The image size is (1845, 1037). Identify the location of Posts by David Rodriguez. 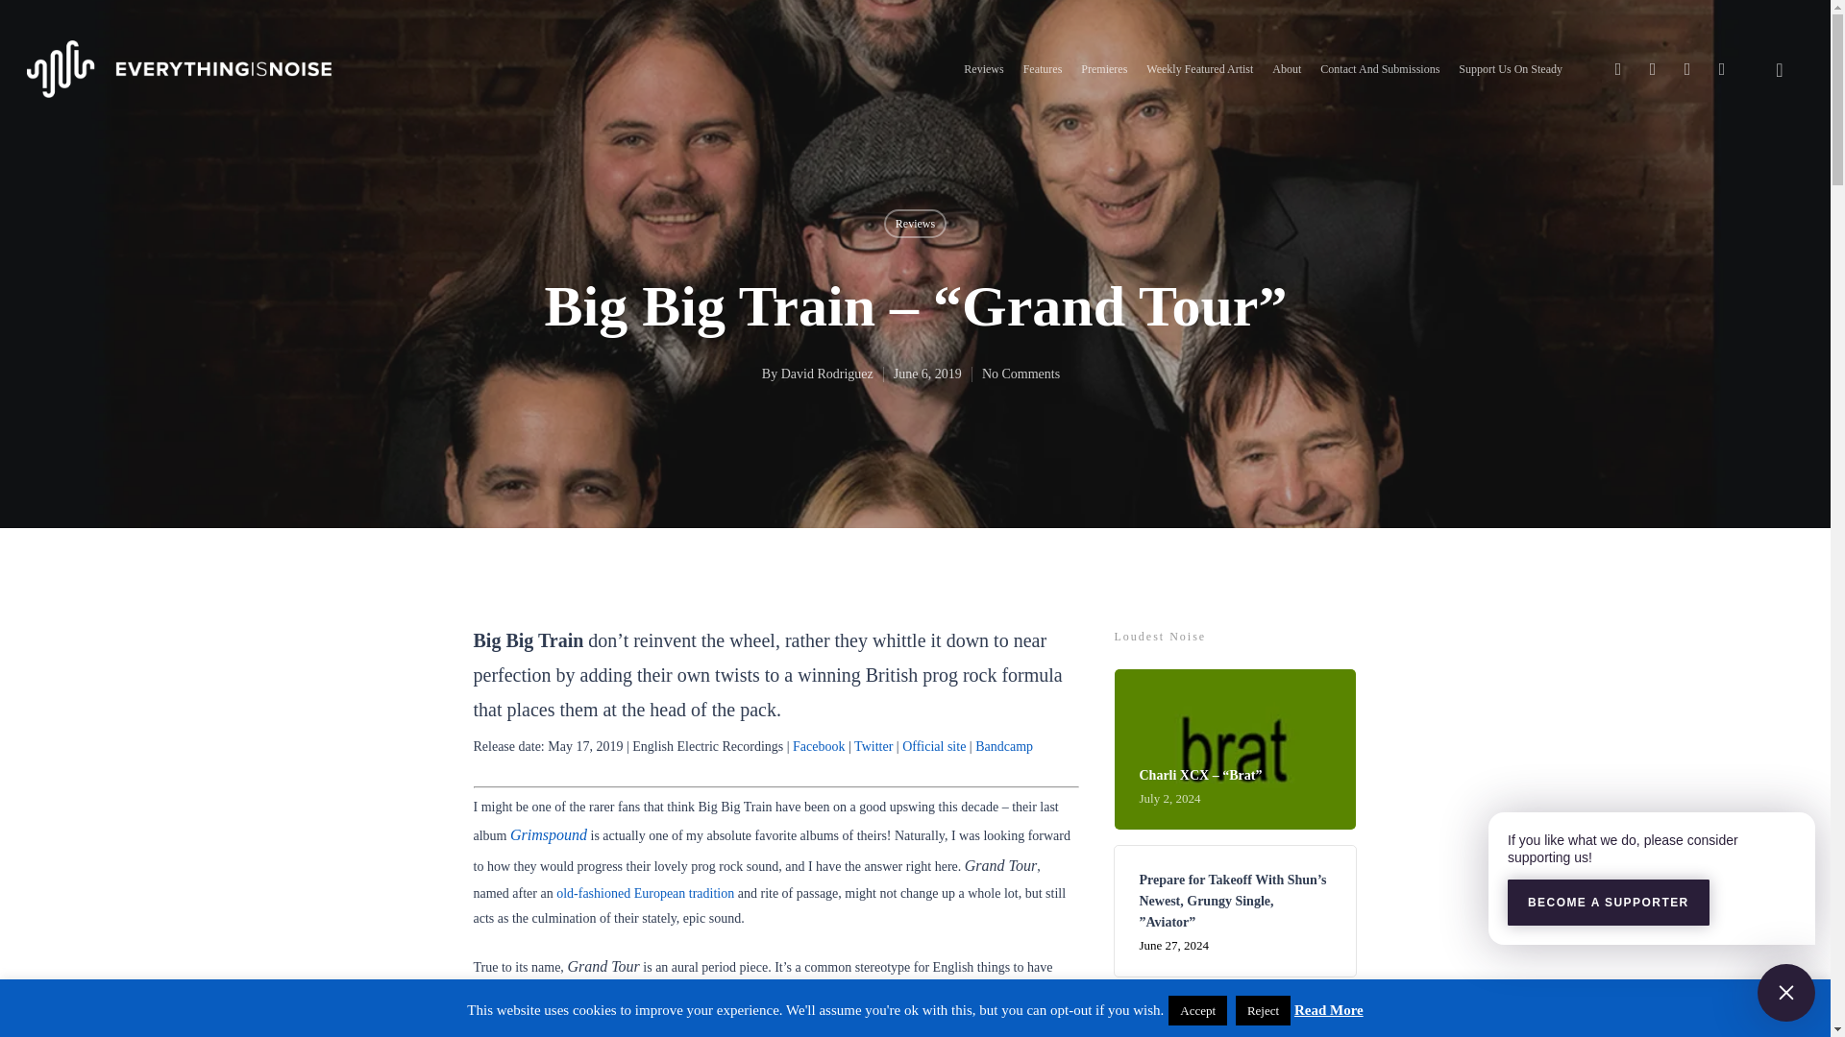
(826, 374).